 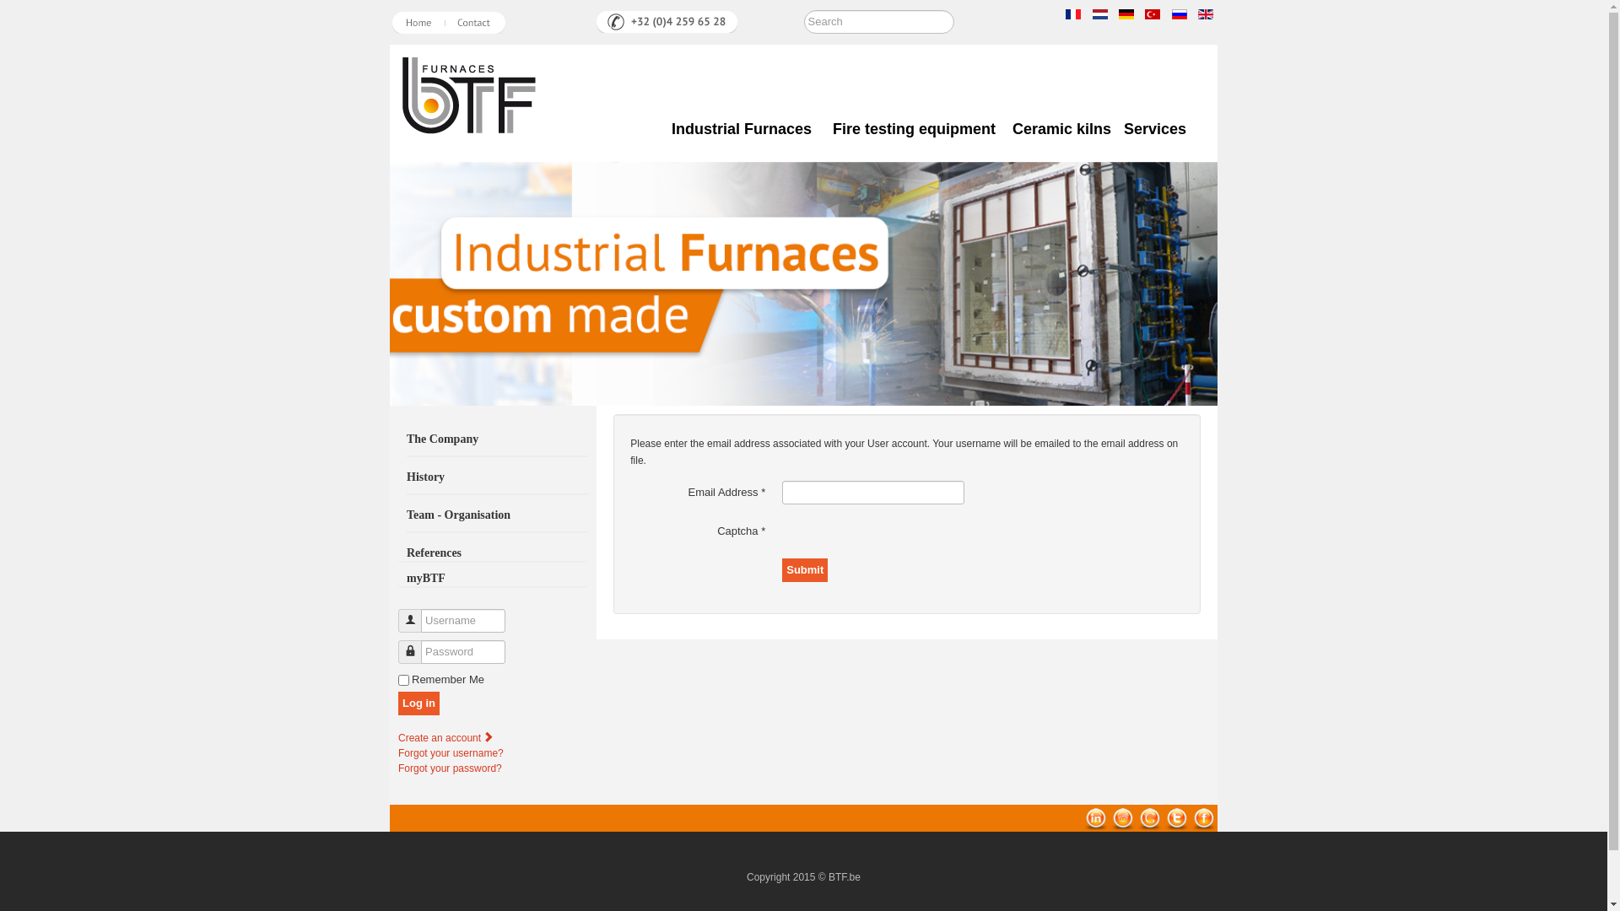 What do you see at coordinates (1180, 14) in the screenshot?
I see `Russian` at bounding box center [1180, 14].